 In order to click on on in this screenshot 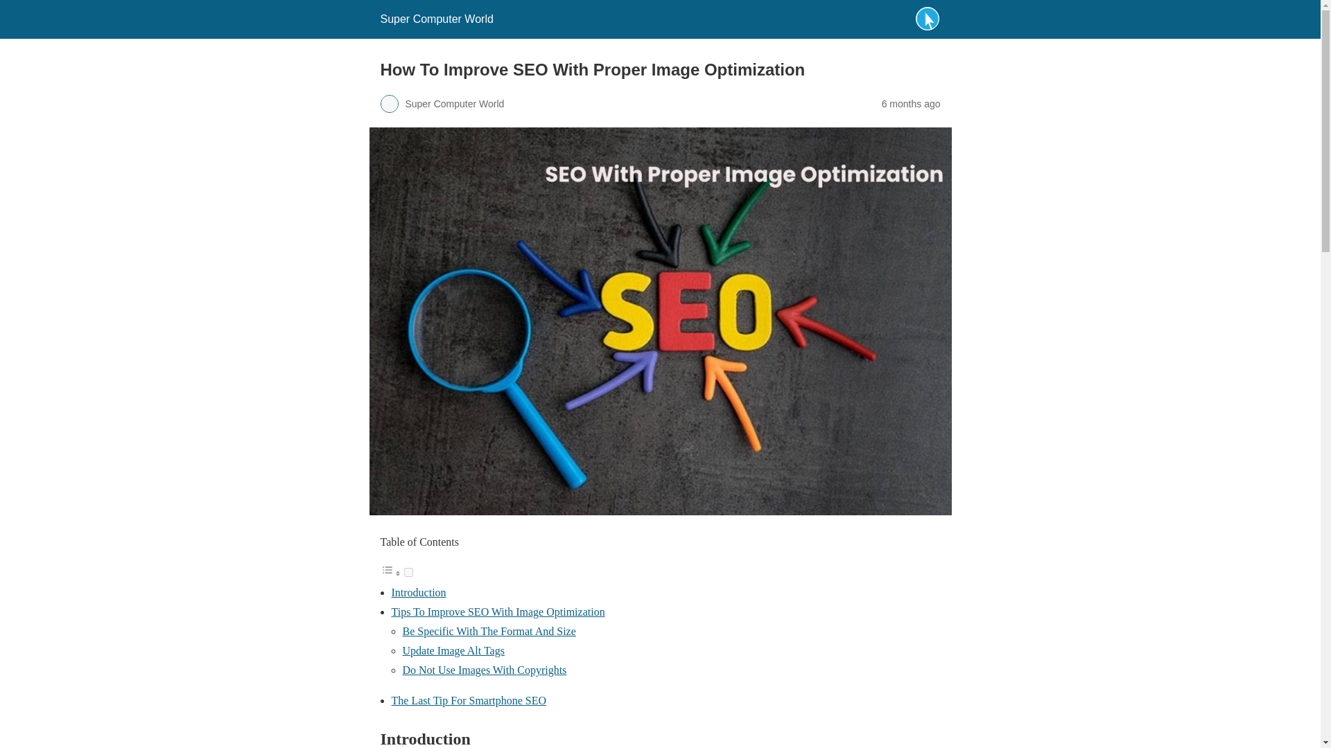, I will do `click(408, 572)`.